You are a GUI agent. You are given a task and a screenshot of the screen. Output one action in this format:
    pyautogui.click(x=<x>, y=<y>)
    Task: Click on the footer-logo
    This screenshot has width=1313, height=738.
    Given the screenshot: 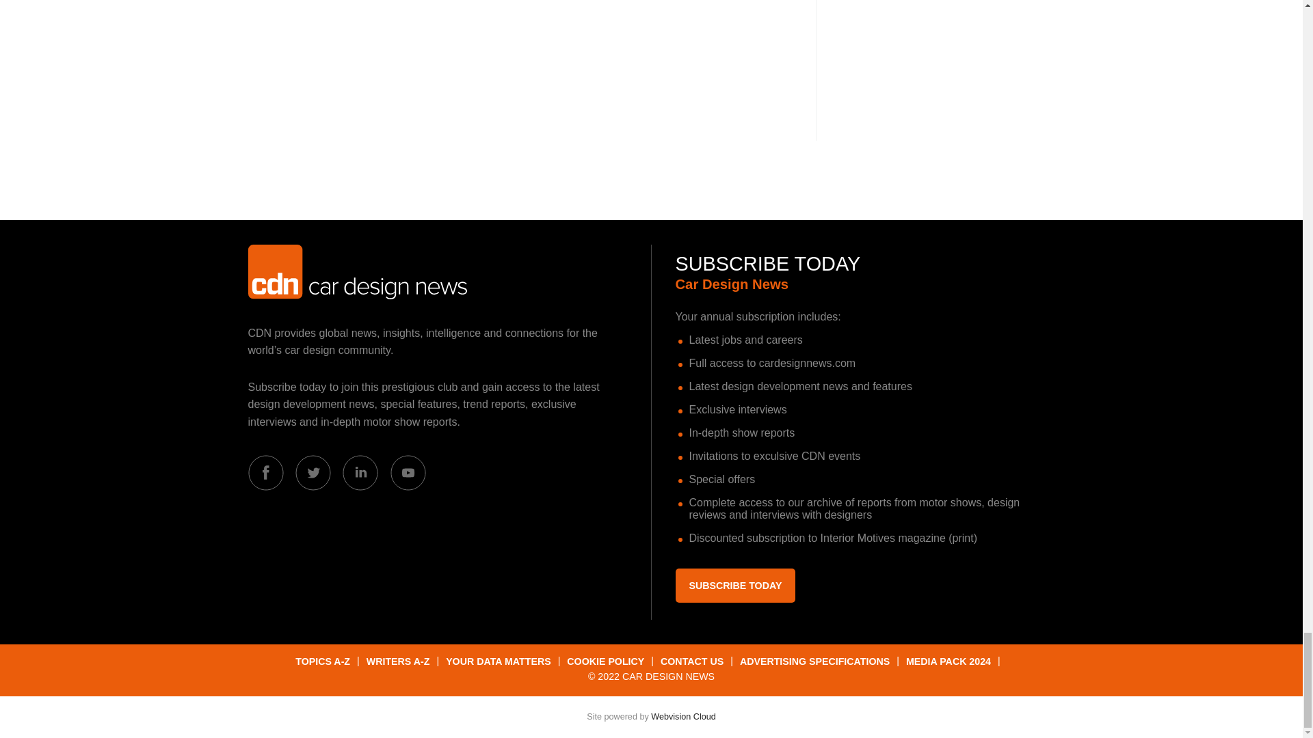 What is the action you would take?
    pyautogui.click(x=357, y=272)
    